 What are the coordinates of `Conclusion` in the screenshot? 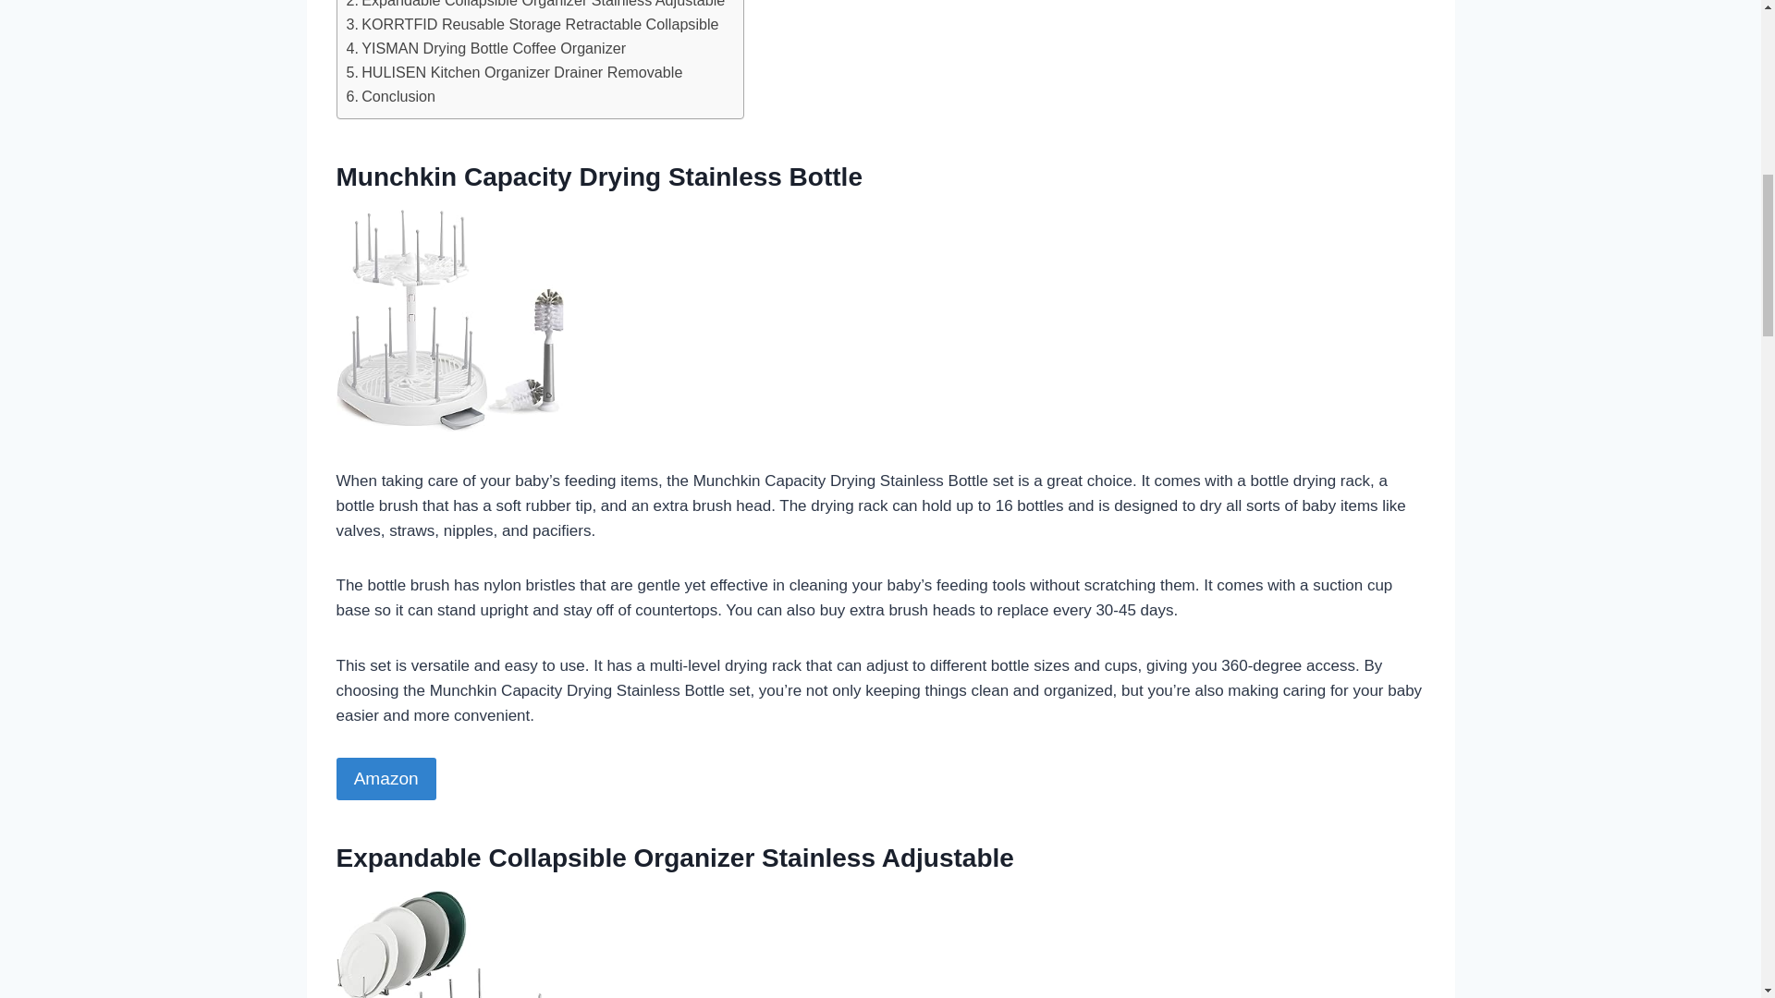 It's located at (390, 96).